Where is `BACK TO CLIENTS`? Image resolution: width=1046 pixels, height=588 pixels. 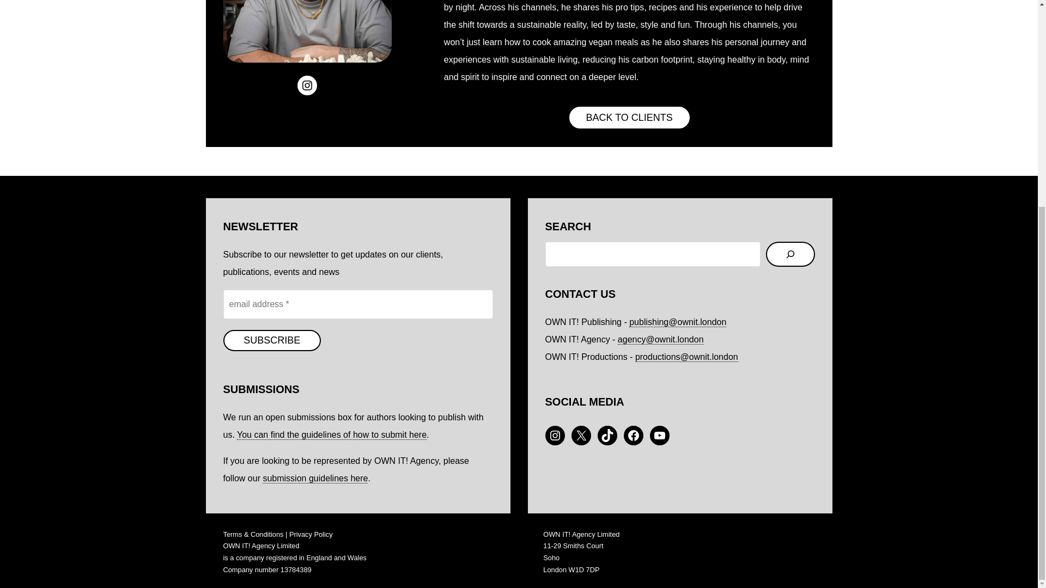 BACK TO CLIENTS is located at coordinates (629, 118).